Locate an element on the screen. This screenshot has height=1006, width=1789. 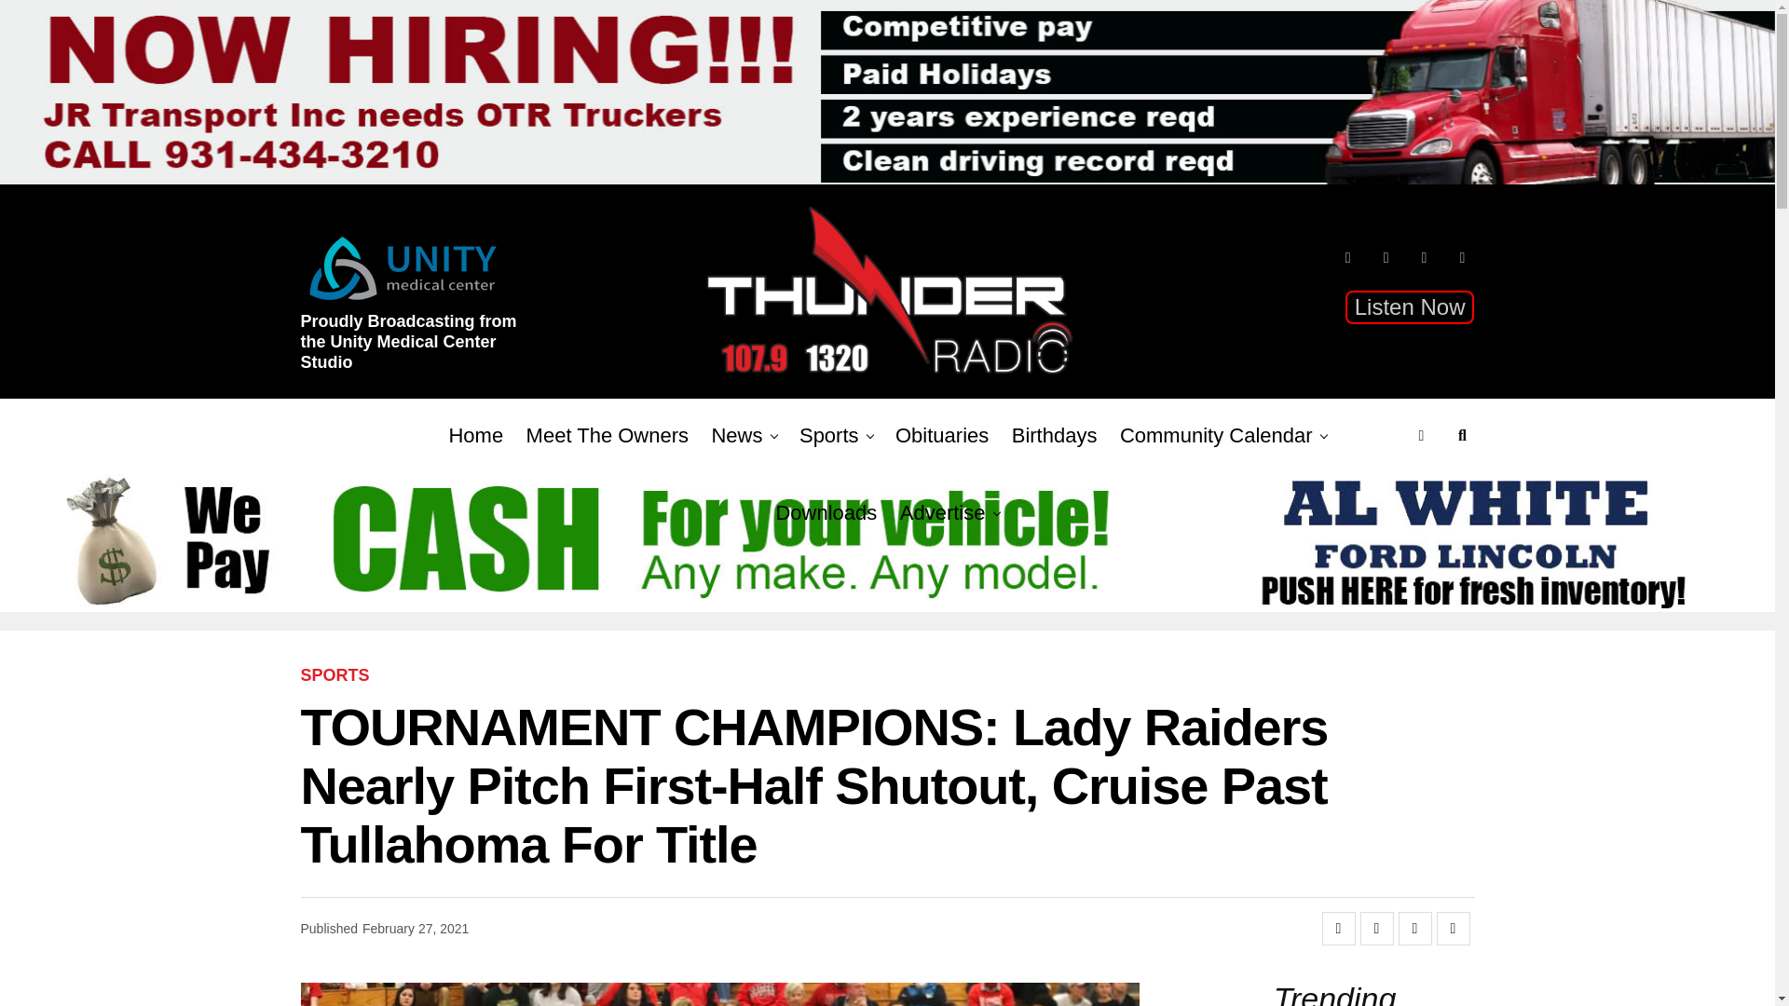
Home is located at coordinates (475, 435).